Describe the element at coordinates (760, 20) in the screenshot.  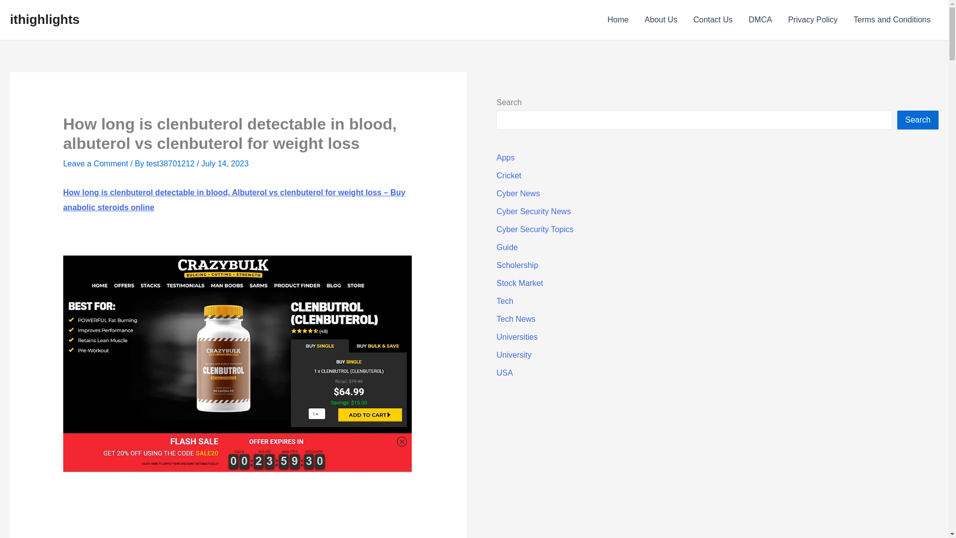
I see `DMCA` at that location.